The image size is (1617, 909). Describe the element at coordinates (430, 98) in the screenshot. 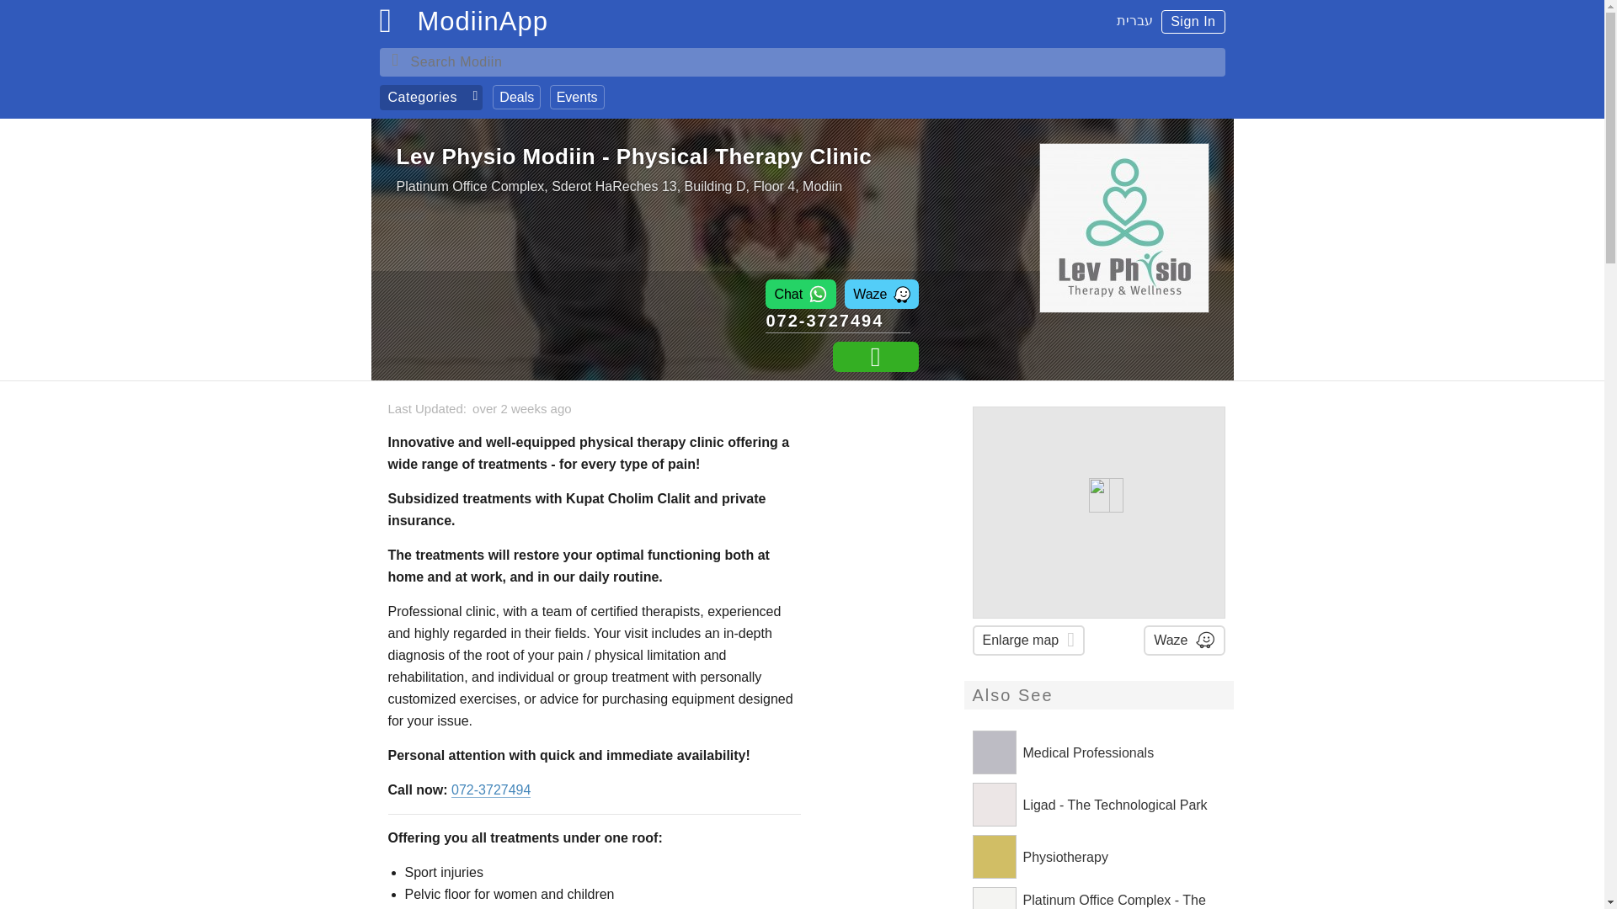

I see `Categories` at that location.